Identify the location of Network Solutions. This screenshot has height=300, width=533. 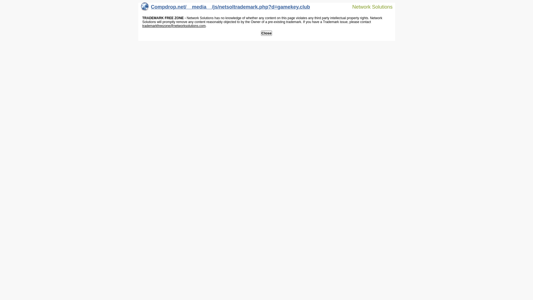
(369, 7).